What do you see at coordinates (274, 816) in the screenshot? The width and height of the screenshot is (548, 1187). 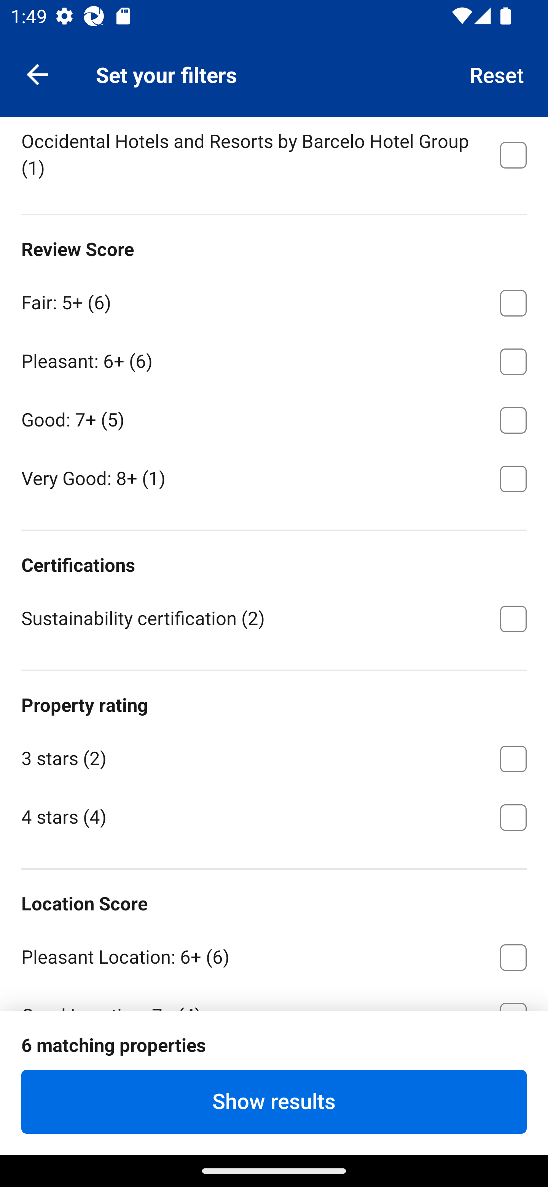 I see `4 stars ⁦(4)` at bounding box center [274, 816].